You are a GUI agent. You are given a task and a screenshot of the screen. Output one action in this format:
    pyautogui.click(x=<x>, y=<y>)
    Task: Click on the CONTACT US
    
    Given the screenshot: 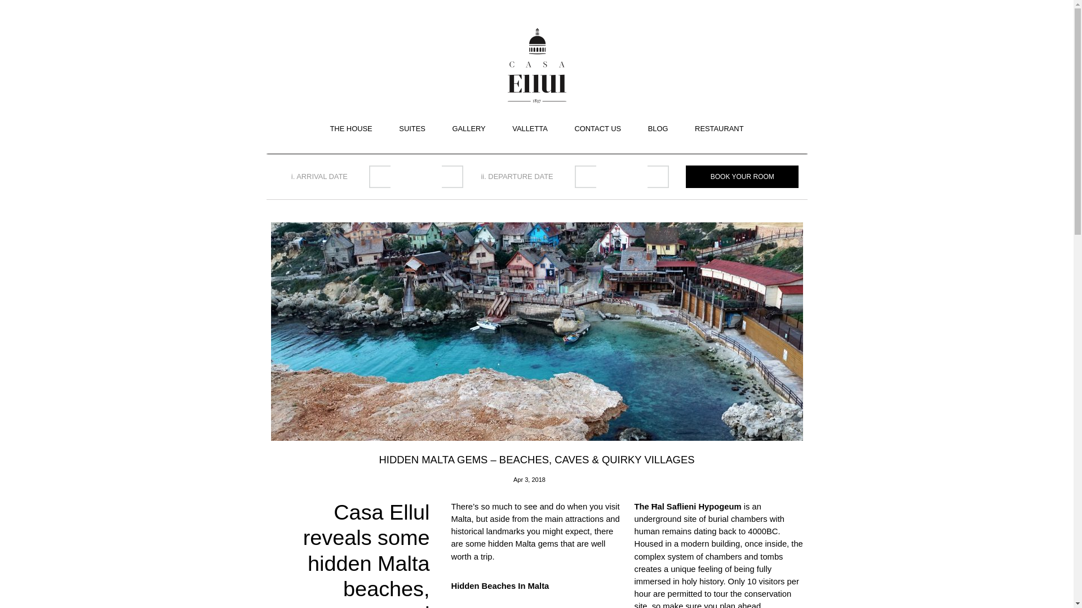 What is the action you would take?
    pyautogui.click(x=597, y=129)
    